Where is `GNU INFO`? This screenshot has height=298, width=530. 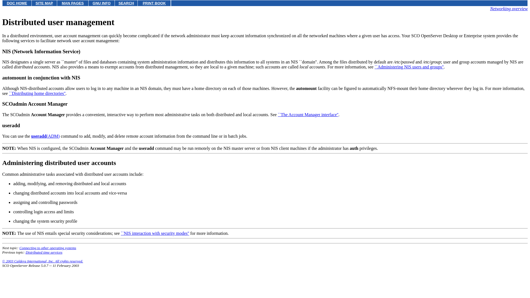 GNU INFO is located at coordinates (102, 3).